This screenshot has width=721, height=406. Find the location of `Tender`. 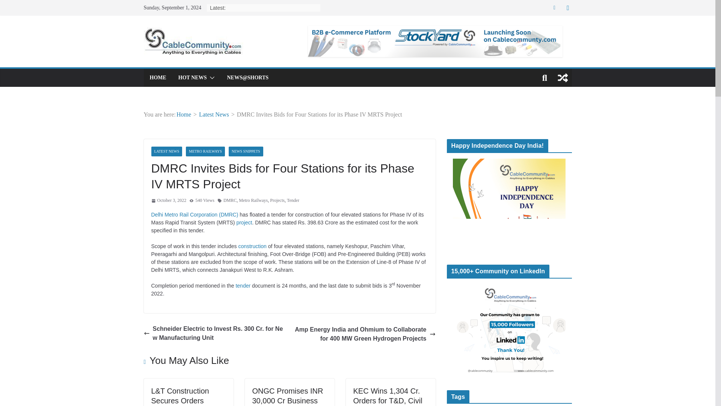

Tender is located at coordinates (293, 201).